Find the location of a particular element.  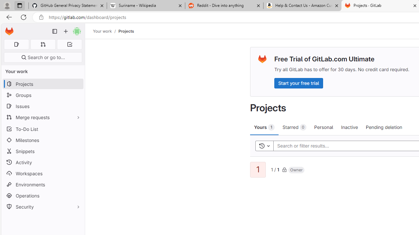

To-Do list 0 is located at coordinates (69, 44).